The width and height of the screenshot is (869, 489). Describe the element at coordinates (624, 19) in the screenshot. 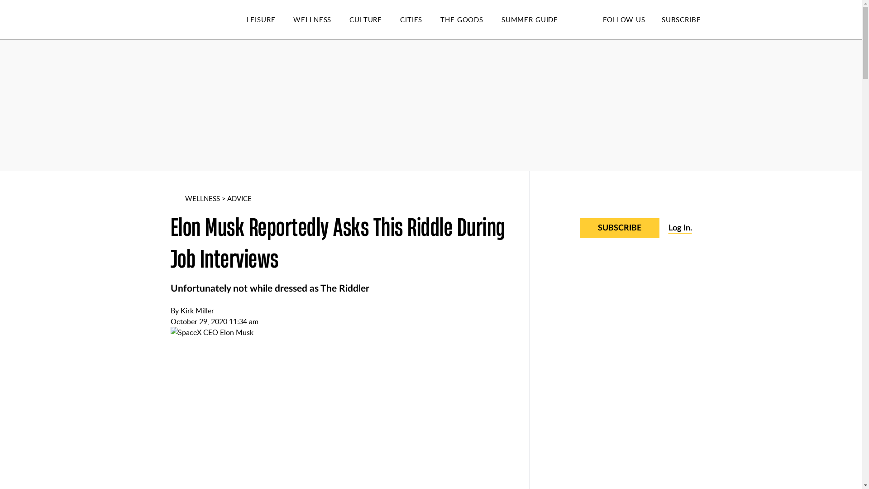

I see `FOLLOW US` at that location.